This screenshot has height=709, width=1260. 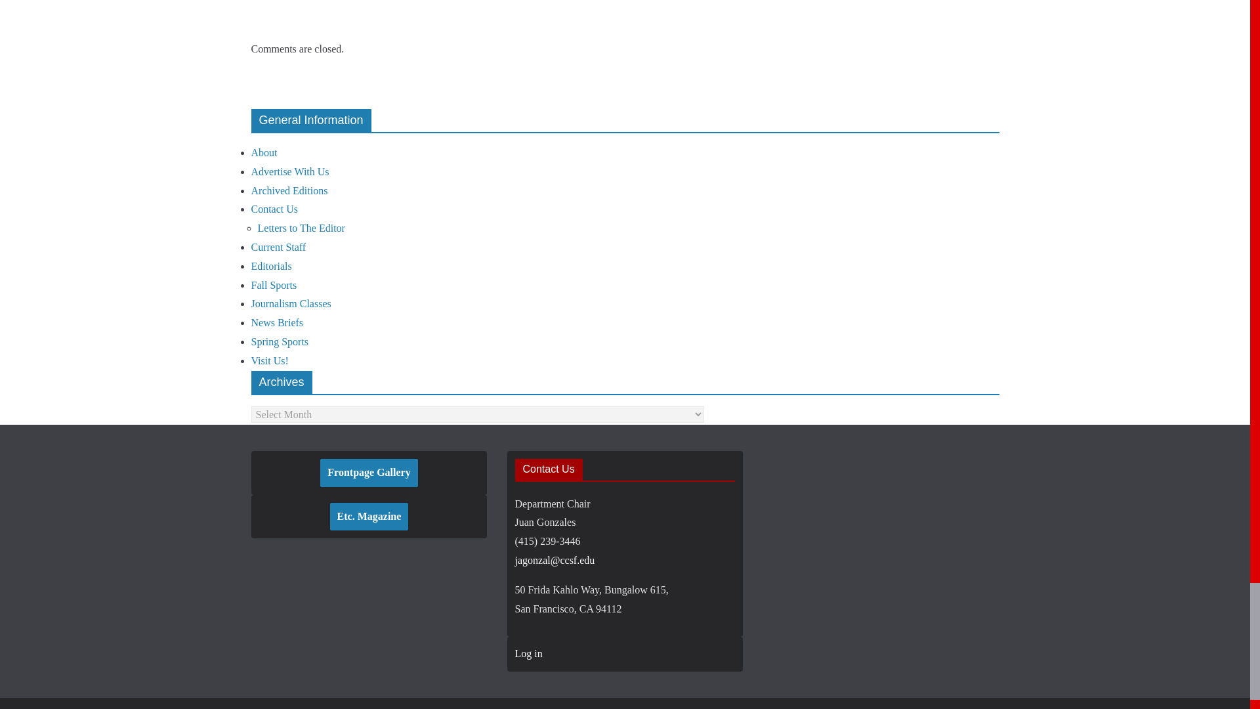 What do you see at coordinates (290, 171) in the screenshot?
I see `Advertise With Us` at bounding box center [290, 171].